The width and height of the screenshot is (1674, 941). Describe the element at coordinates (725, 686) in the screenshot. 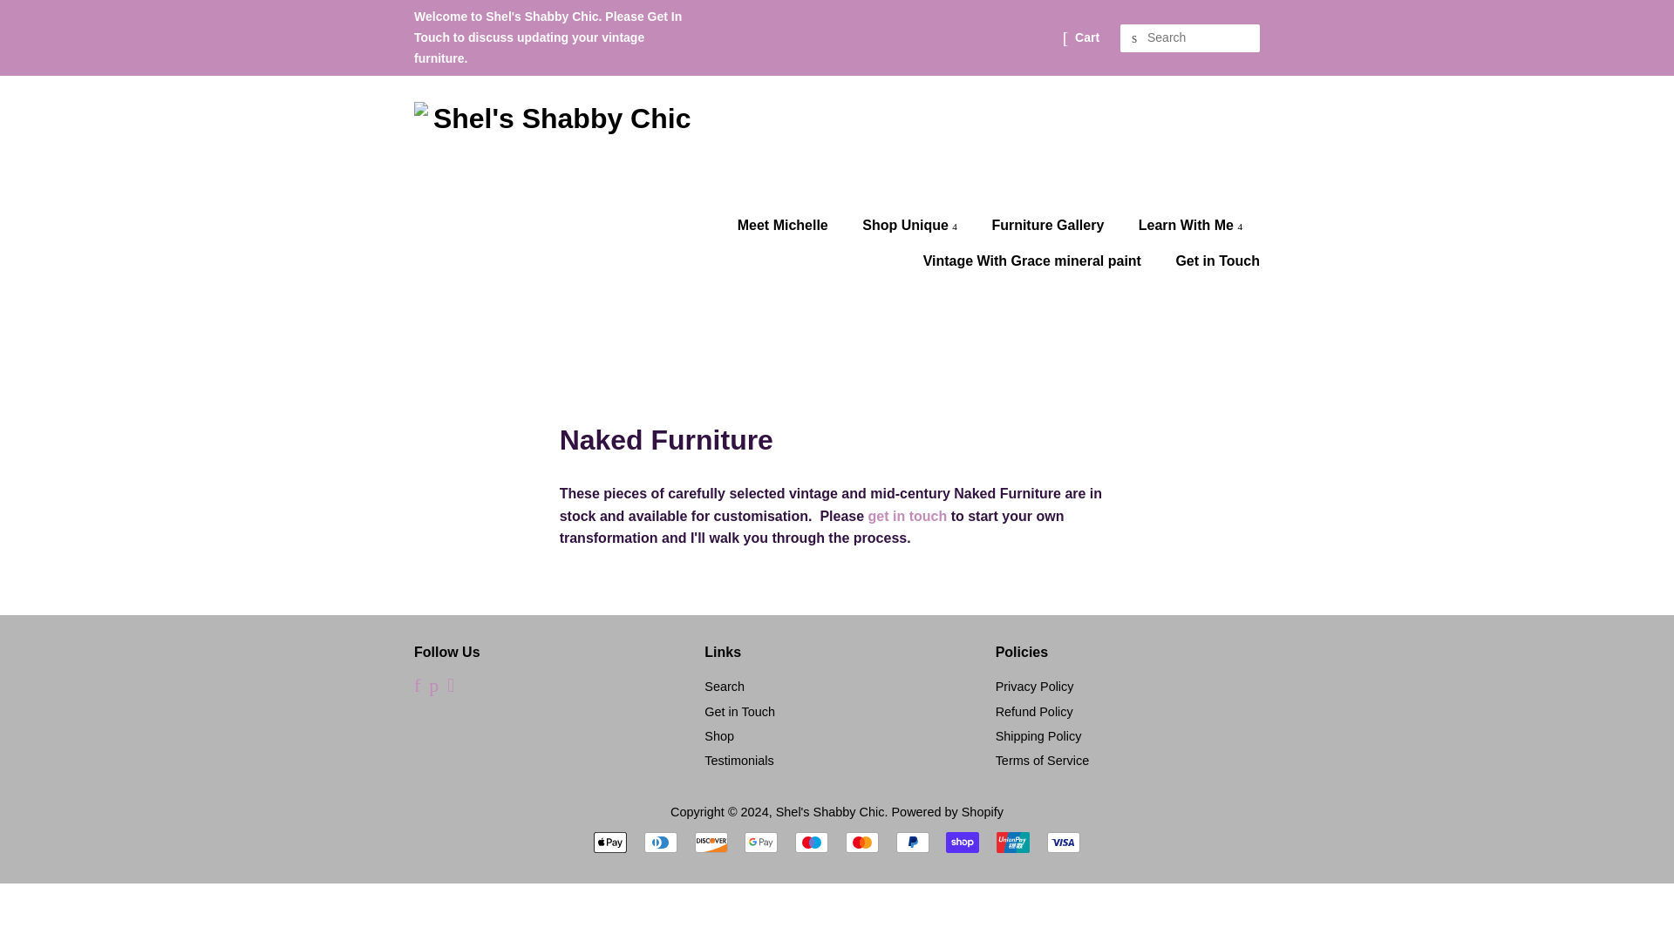

I see `Search` at that location.